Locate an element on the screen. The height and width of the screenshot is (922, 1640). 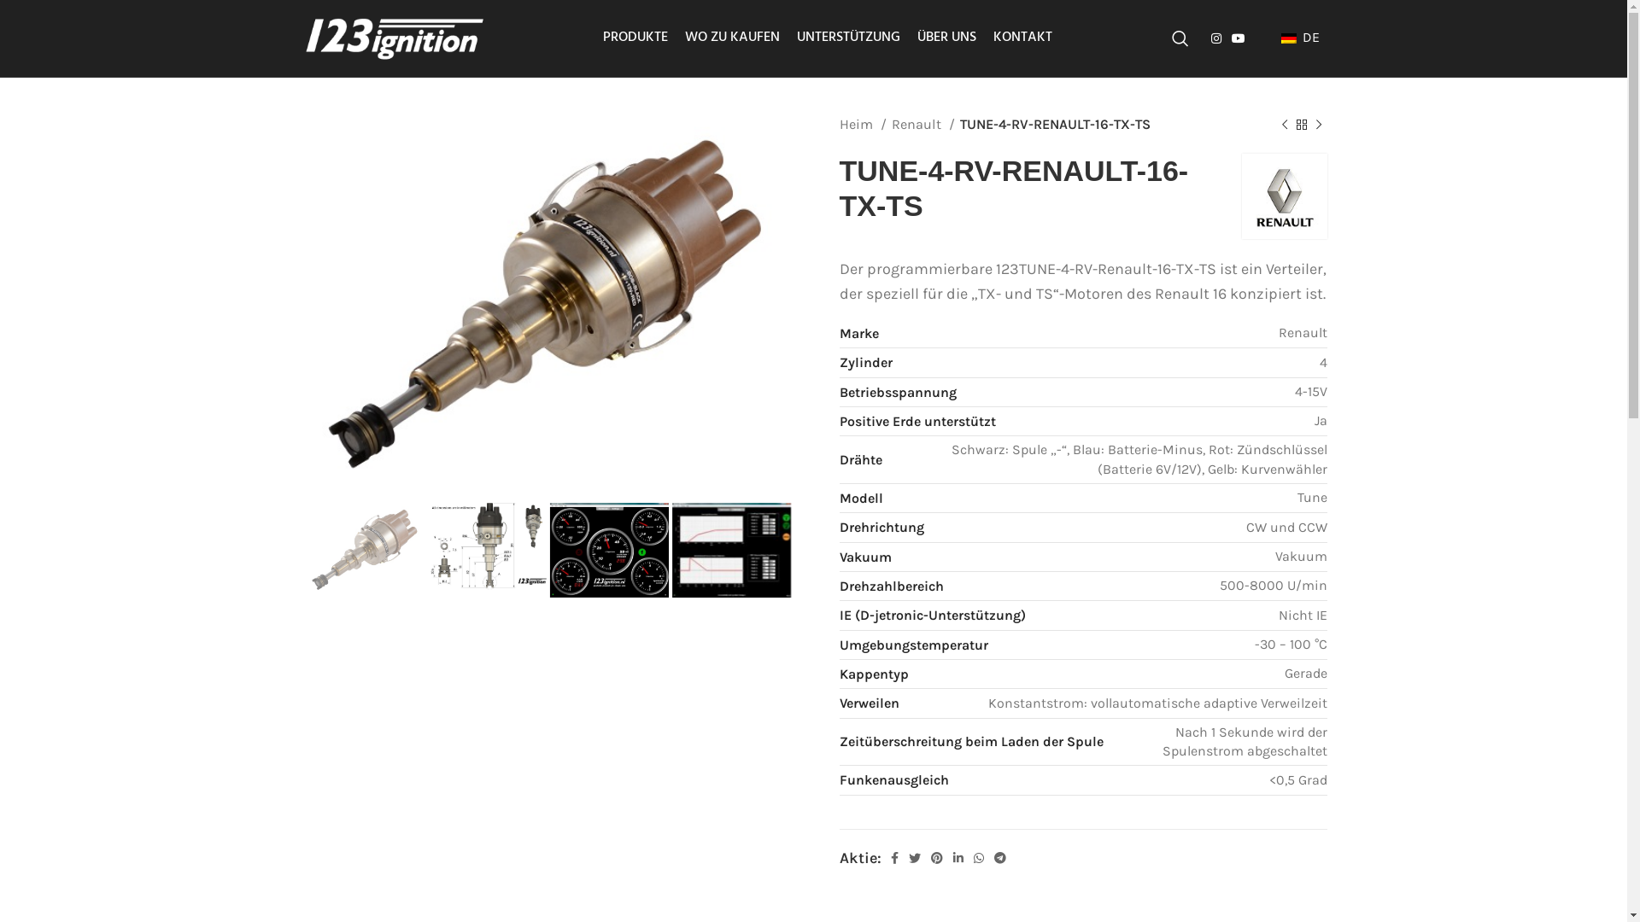
DE is located at coordinates (1291, 38).